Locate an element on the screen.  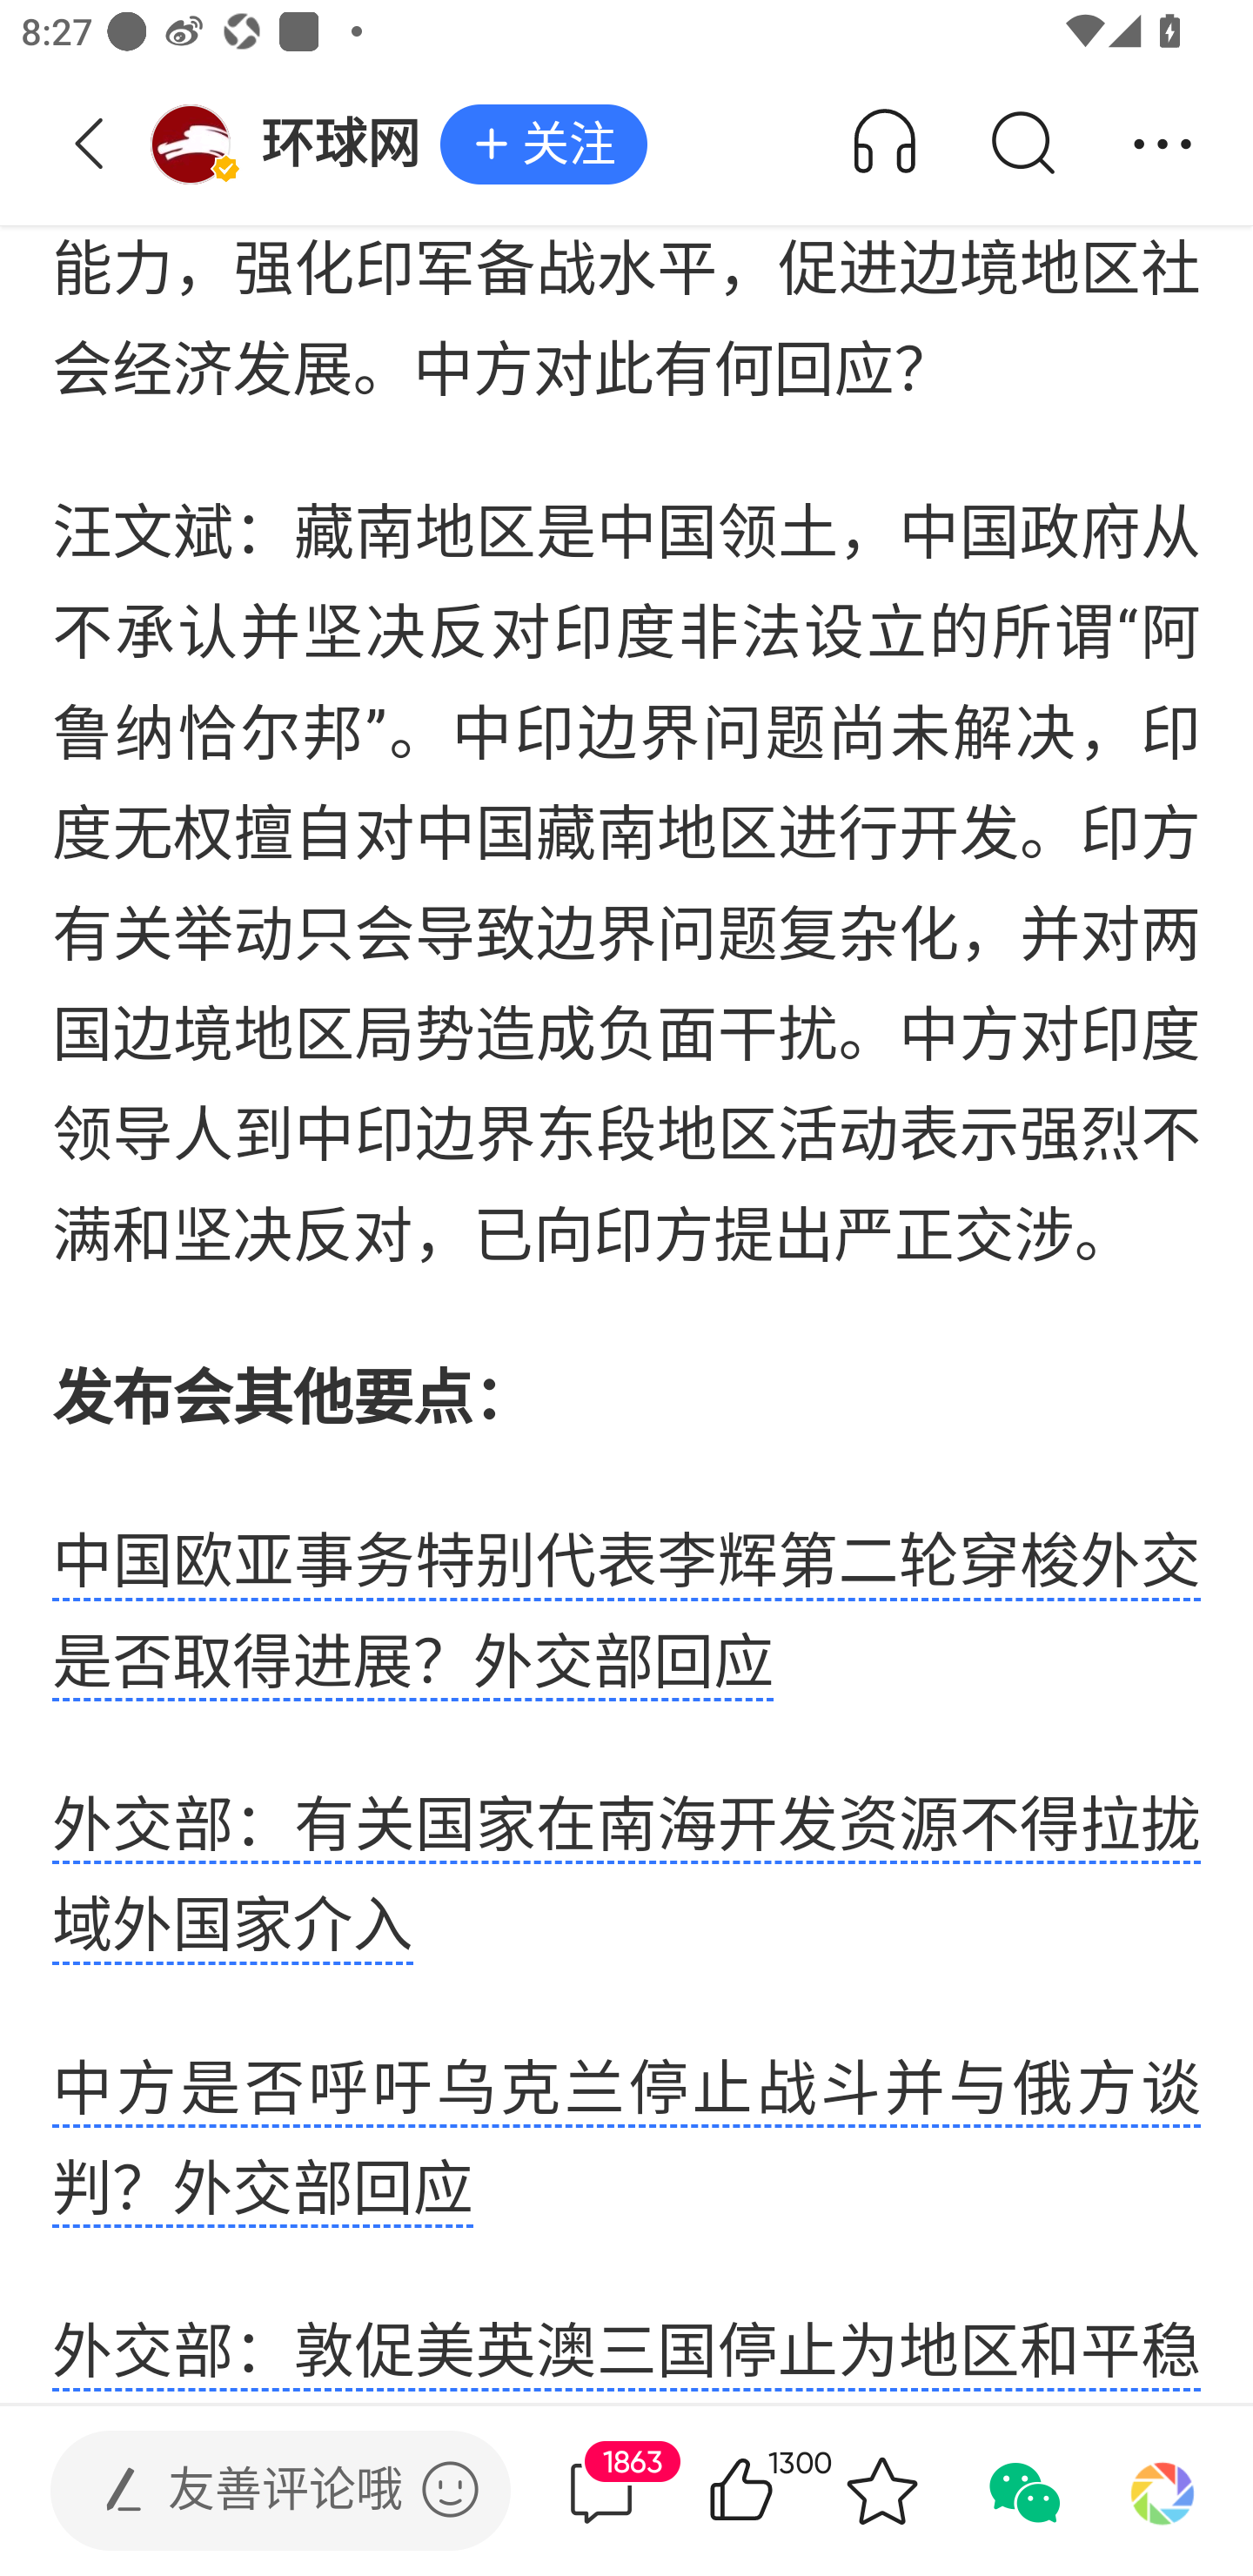
中方是否呼吁乌克兰停止战斗并与俄方谈判？外交部回应 is located at coordinates (626, 2144).